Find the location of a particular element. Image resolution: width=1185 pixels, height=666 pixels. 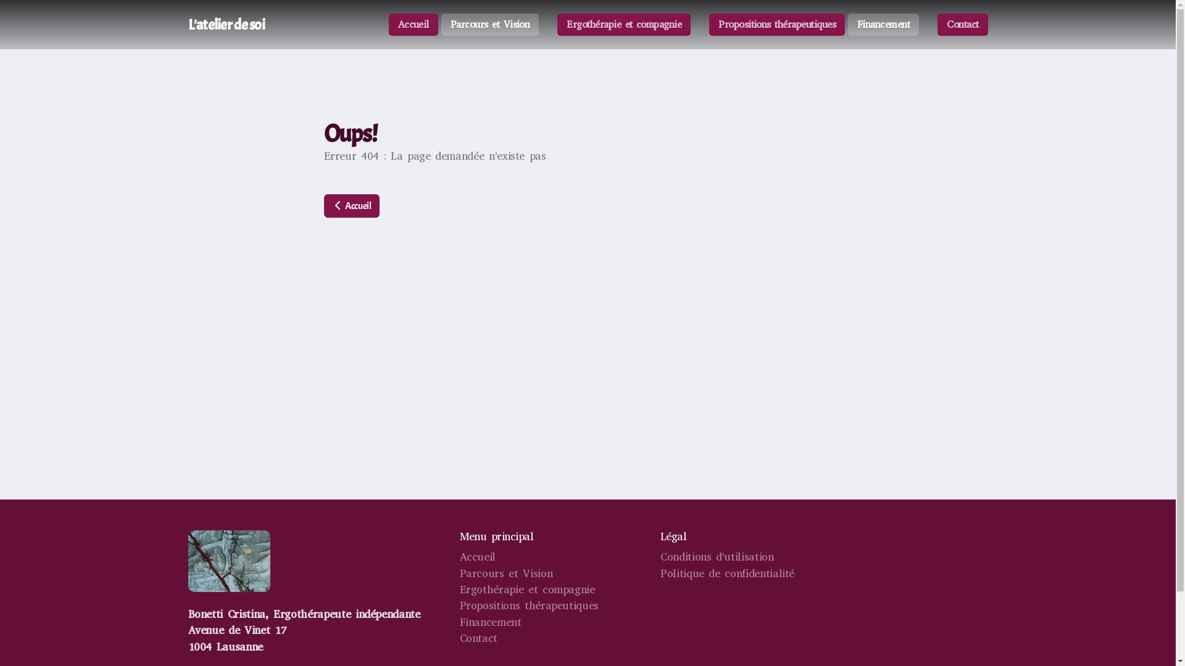

L'atelier de soi is located at coordinates (226, 25).